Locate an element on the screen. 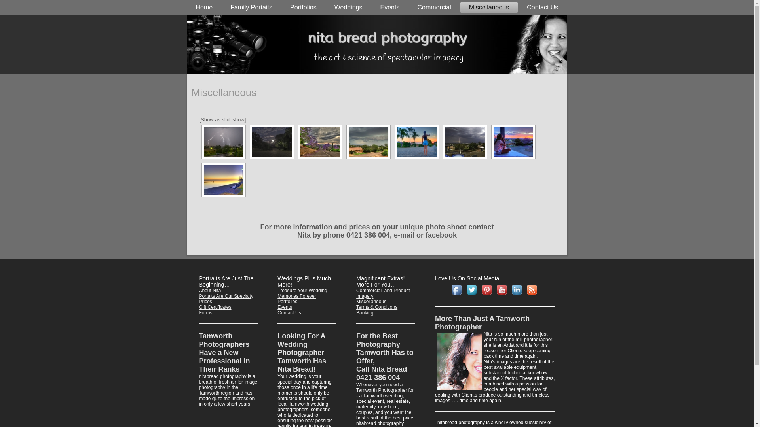 This screenshot has height=427, width=760. Family Portaits is located at coordinates (251, 8).